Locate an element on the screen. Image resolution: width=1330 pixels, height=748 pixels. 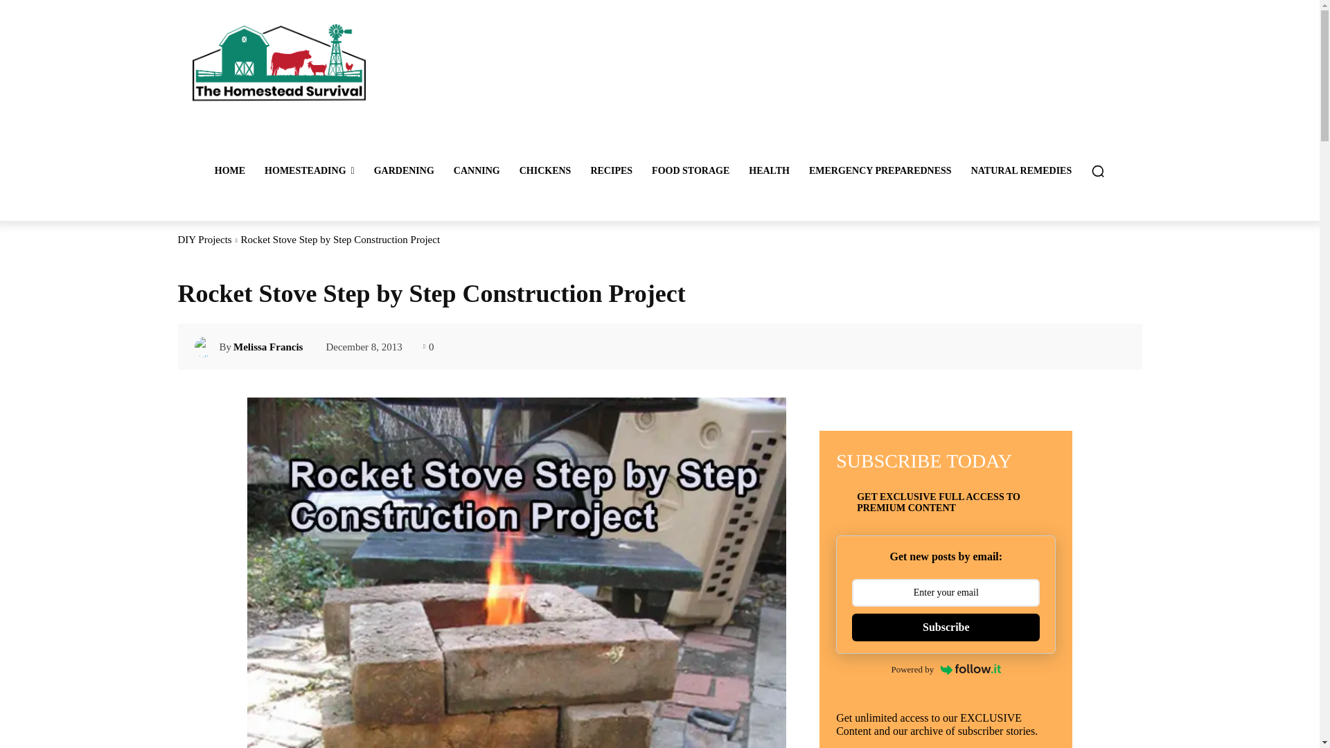
RECIPES is located at coordinates (611, 170).